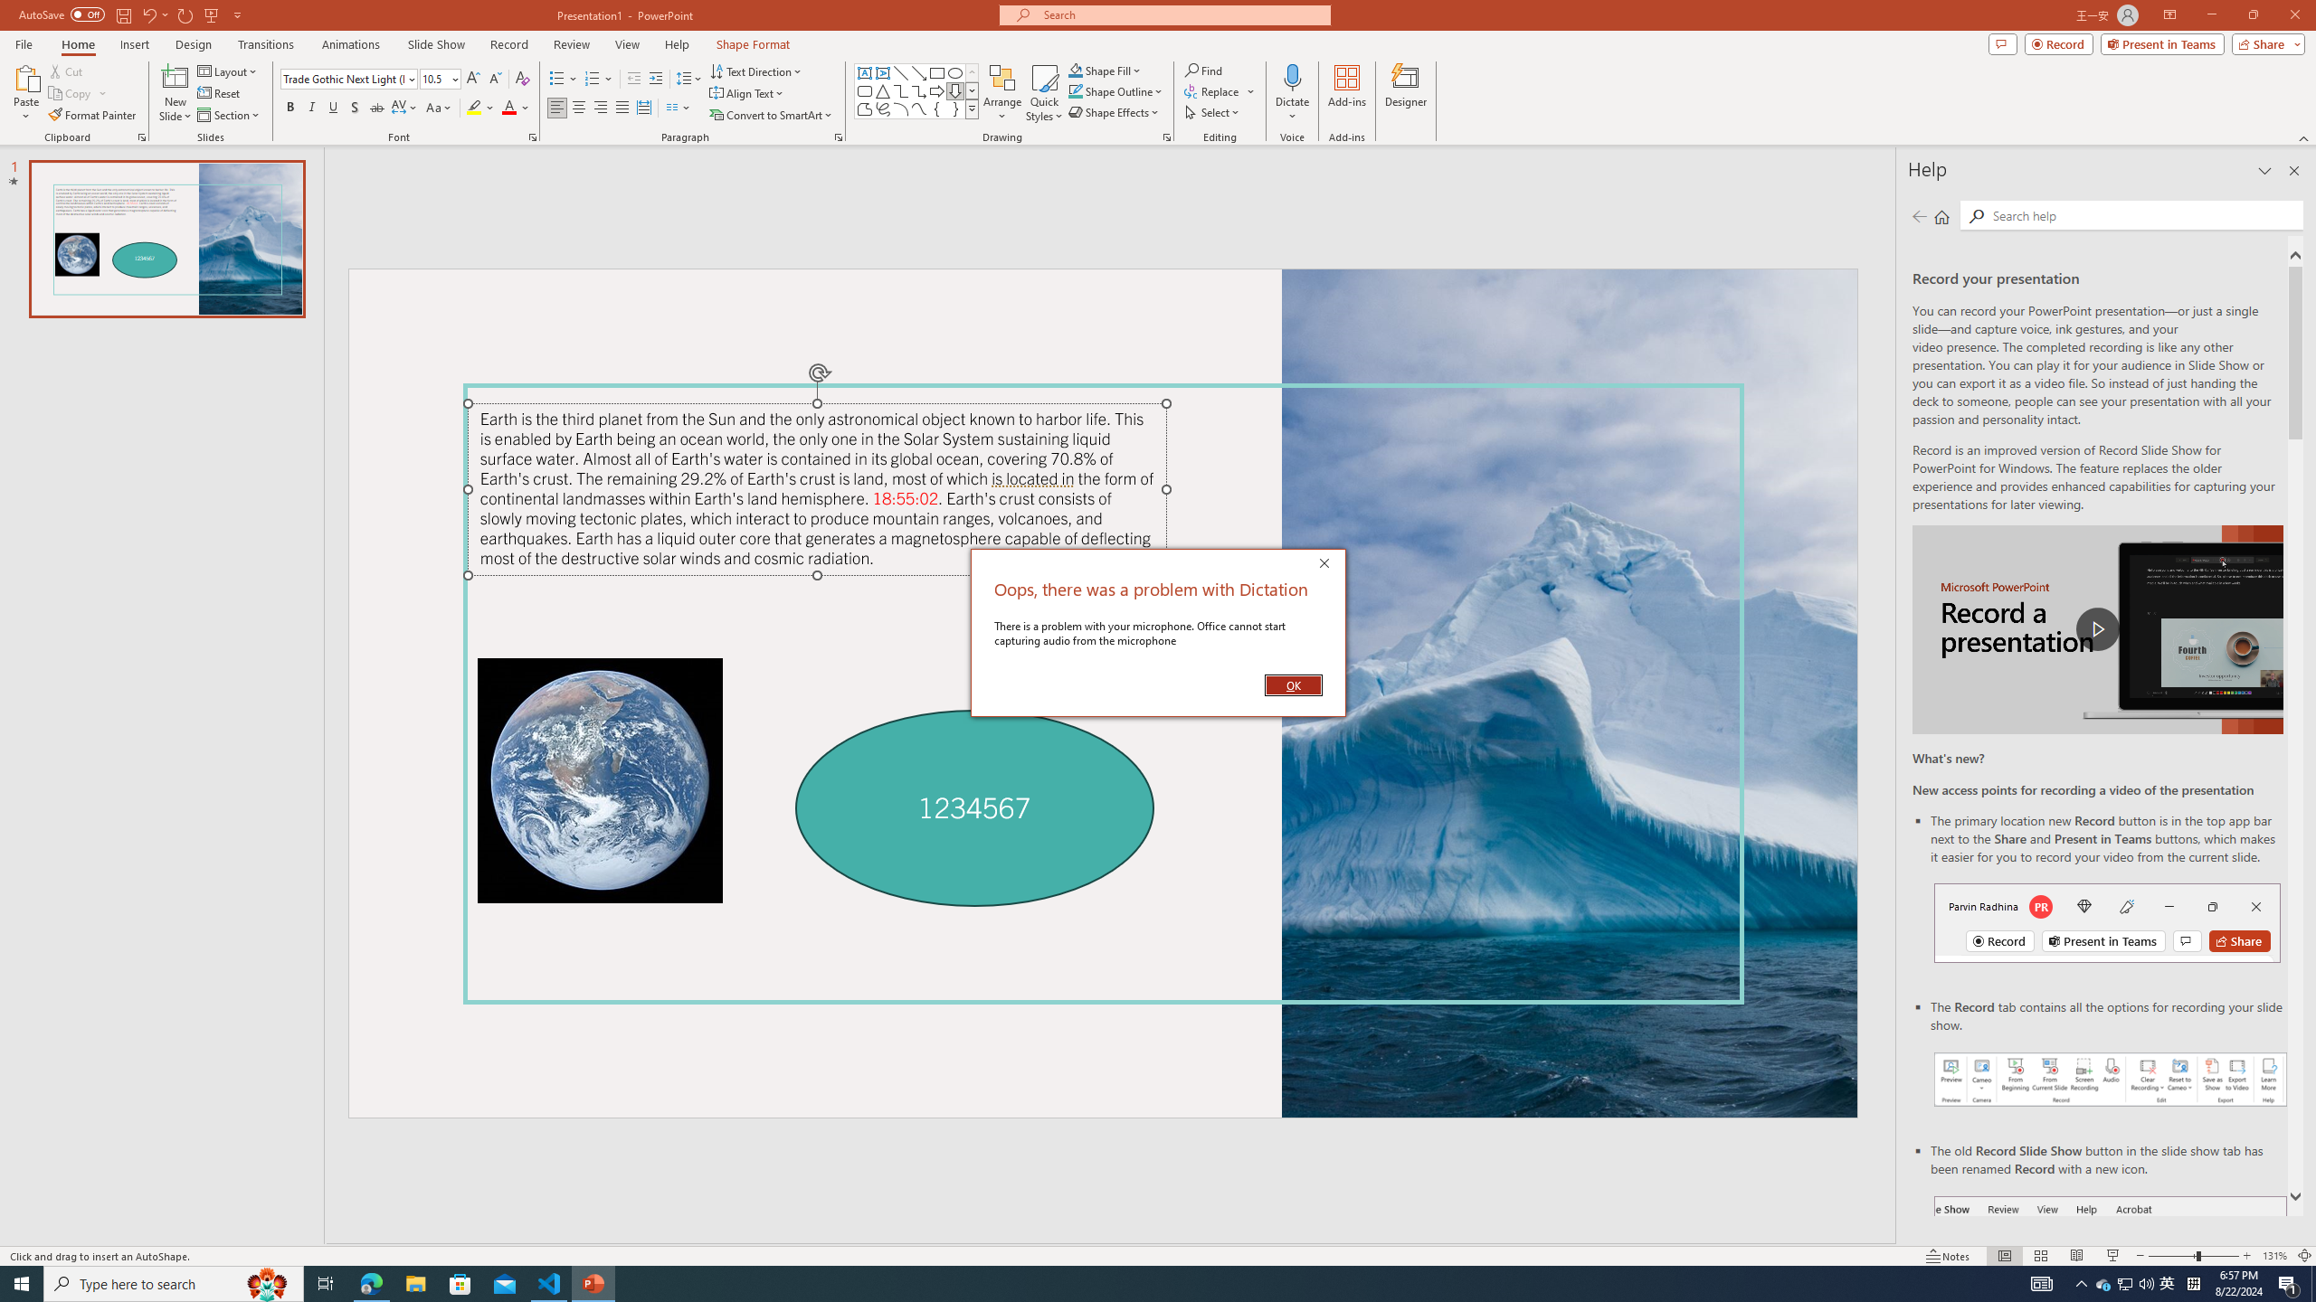 This screenshot has height=1302, width=2316. What do you see at coordinates (371, 1284) in the screenshot?
I see `Microsoft Edge - 1 running window` at bounding box center [371, 1284].